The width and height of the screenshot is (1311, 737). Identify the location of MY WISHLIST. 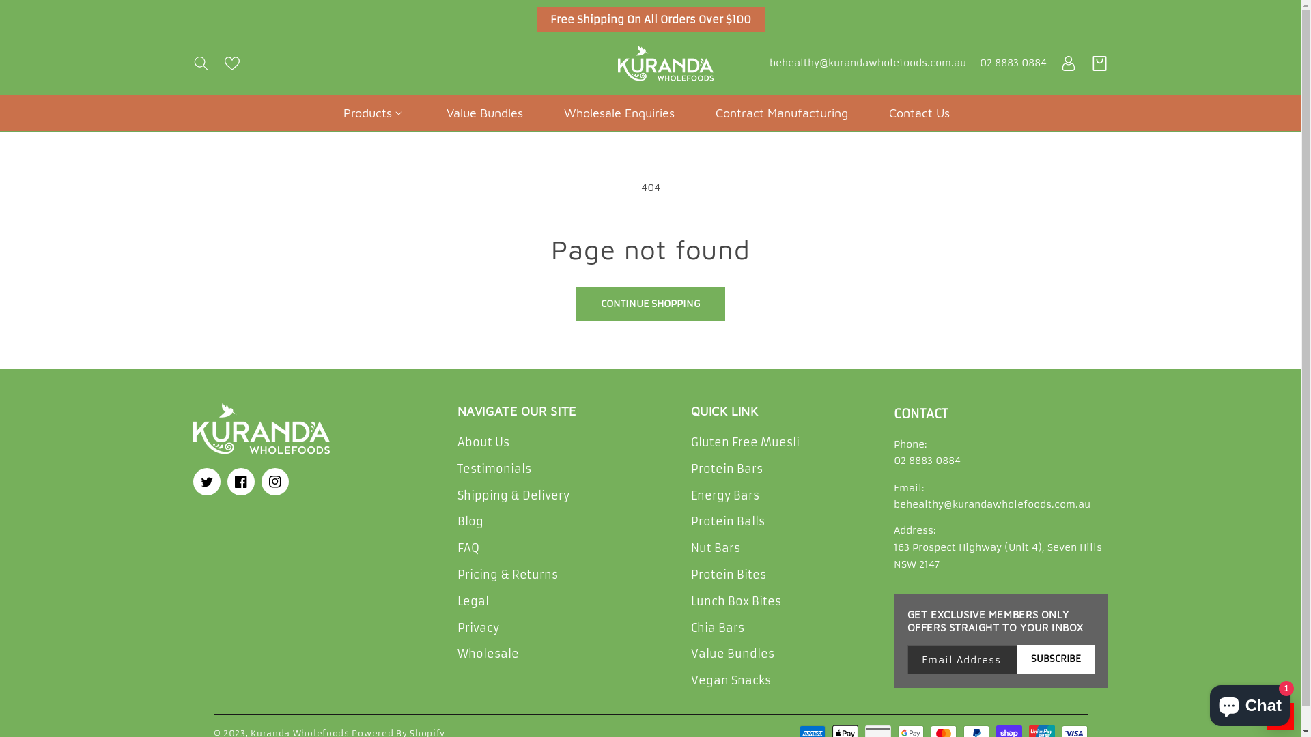
(1280, 717).